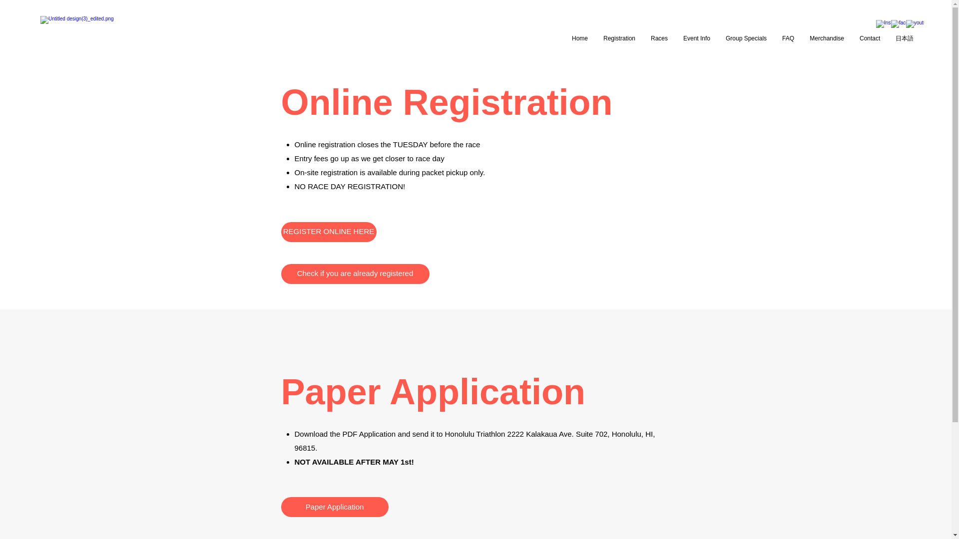 This screenshot has width=959, height=539. Describe the element at coordinates (870, 38) in the screenshot. I see `Contact` at that location.